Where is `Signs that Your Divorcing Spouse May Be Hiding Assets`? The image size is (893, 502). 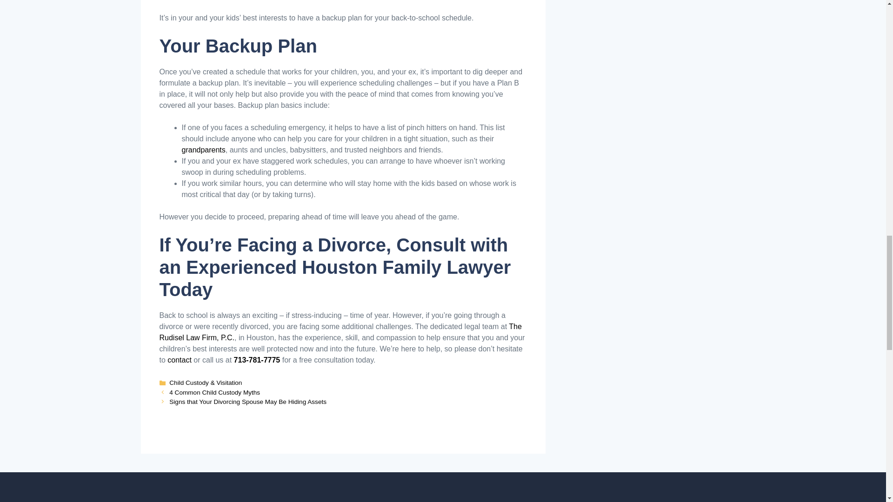 Signs that Your Divorcing Spouse May Be Hiding Assets is located at coordinates (248, 402).